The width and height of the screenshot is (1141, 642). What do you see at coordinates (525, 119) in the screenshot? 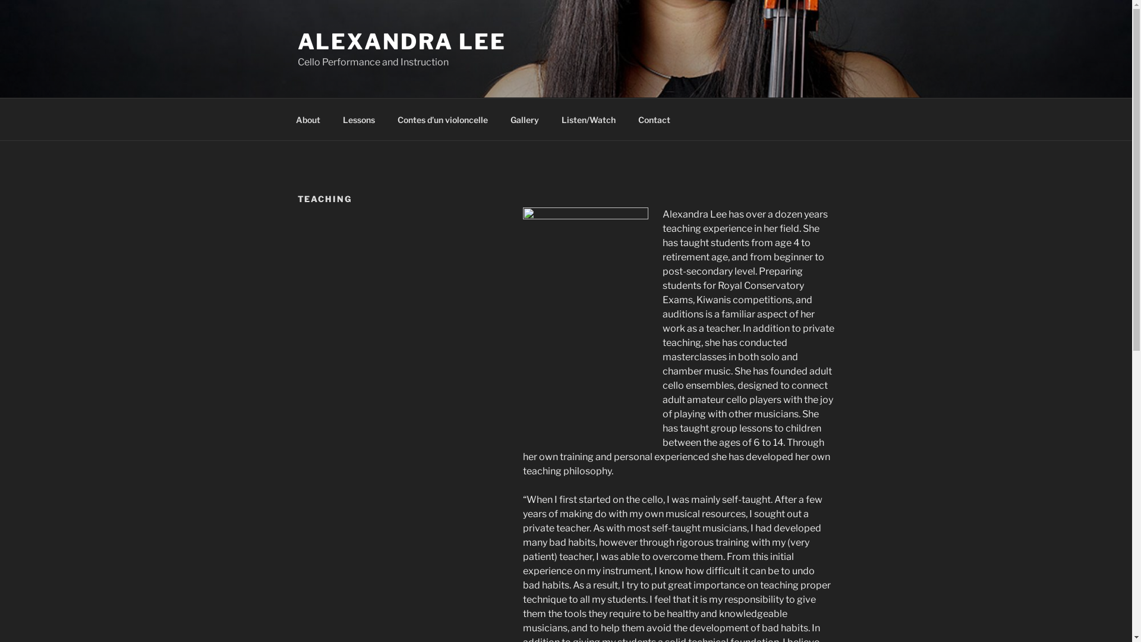
I see `Gallery` at bounding box center [525, 119].